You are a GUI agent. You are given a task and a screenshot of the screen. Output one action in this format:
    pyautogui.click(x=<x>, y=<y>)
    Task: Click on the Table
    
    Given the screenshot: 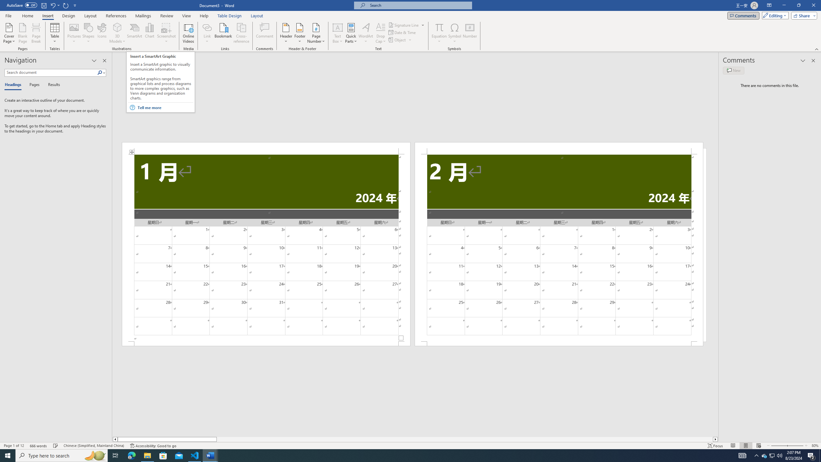 What is the action you would take?
    pyautogui.click(x=55, y=33)
    